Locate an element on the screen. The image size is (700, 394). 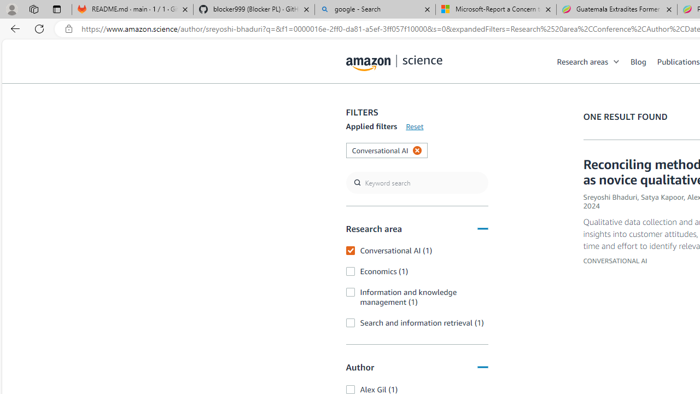
Sreyoshi Bhaduri is located at coordinates (610, 197).